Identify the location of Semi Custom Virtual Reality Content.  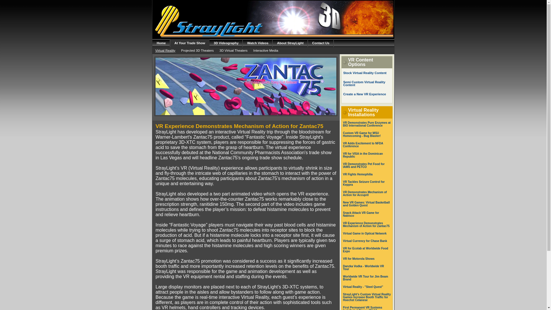
(364, 83).